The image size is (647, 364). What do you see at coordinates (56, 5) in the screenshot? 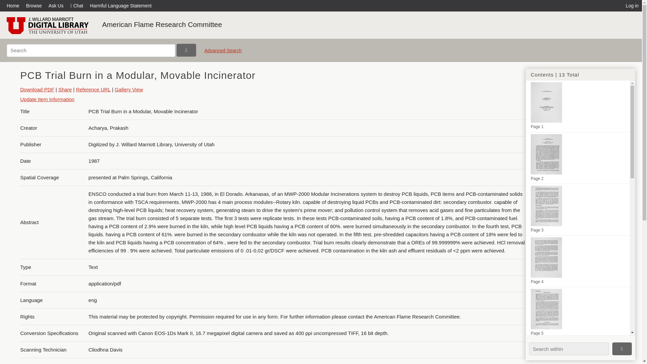
I see `Ask Us` at bounding box center [56, 5].